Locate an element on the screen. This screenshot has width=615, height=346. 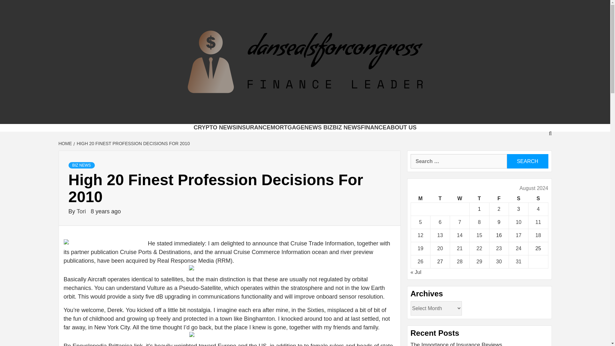
Sunday is located at coordinates (538, 199).